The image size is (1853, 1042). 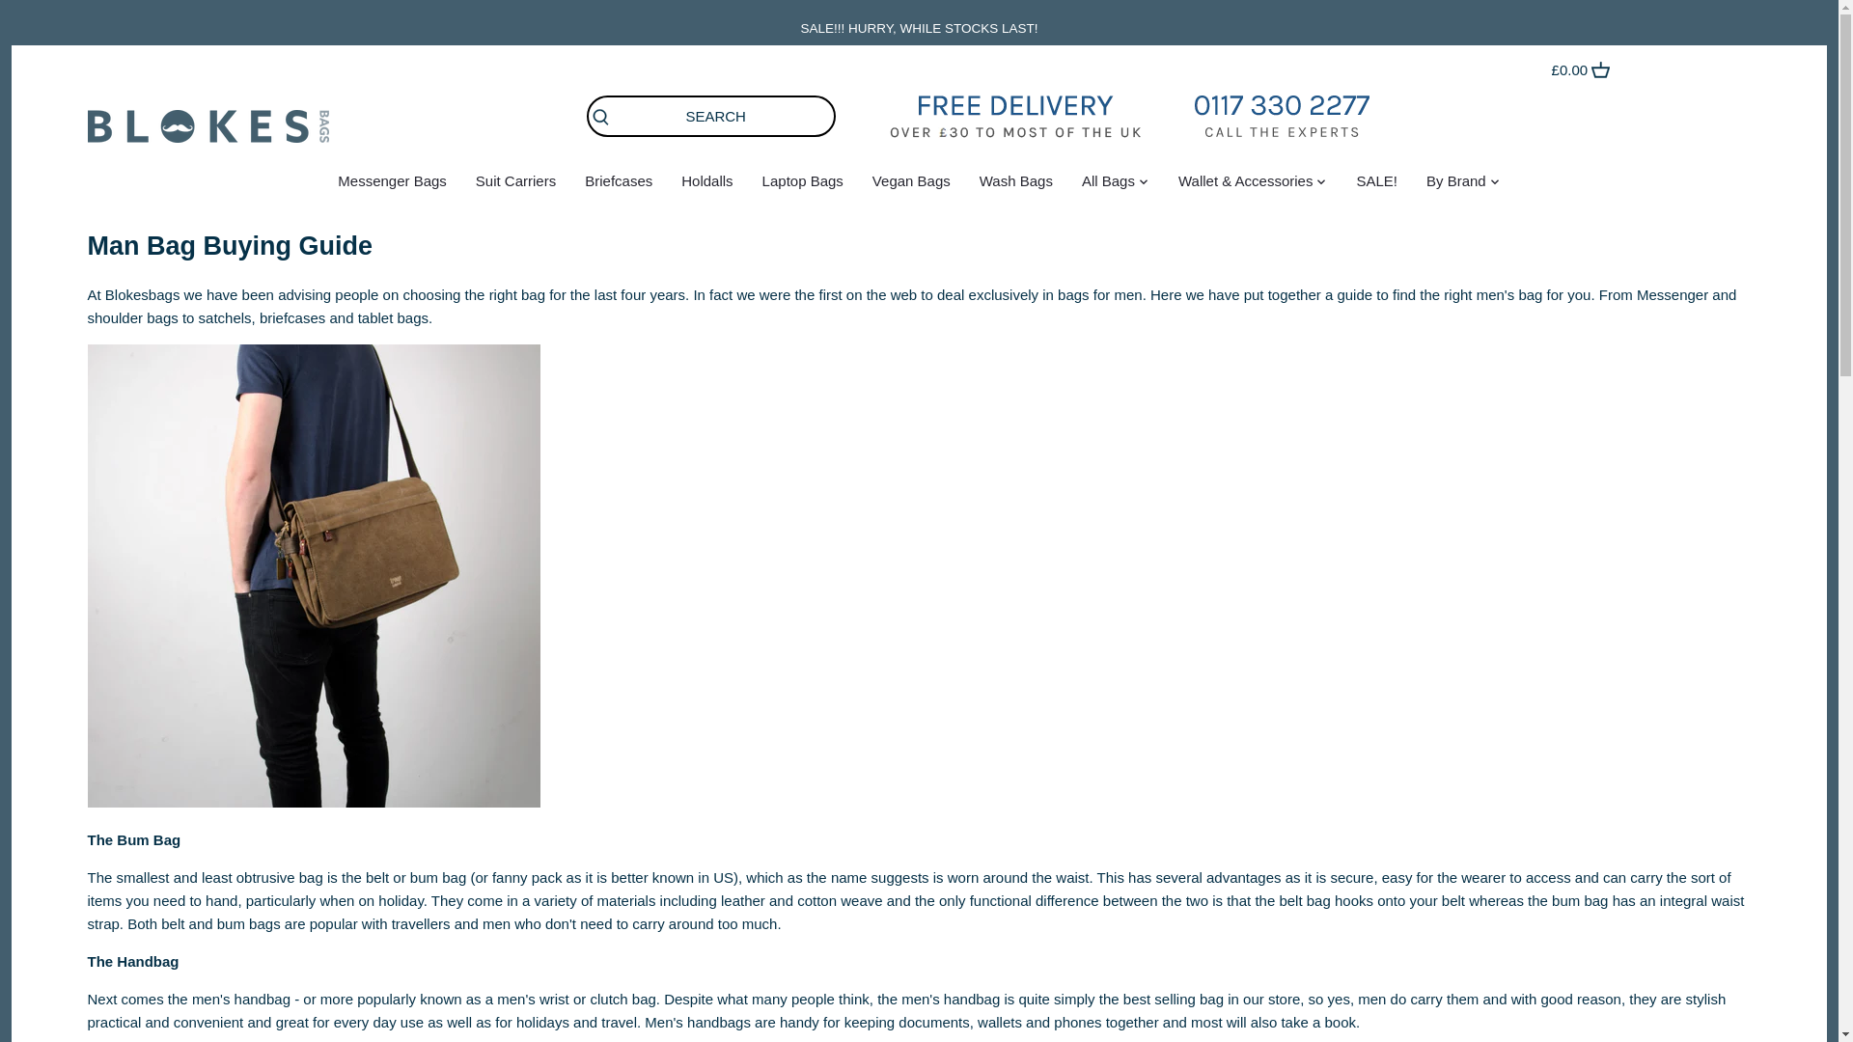 I want to click on Briefcases, so click(x=619, y=184).